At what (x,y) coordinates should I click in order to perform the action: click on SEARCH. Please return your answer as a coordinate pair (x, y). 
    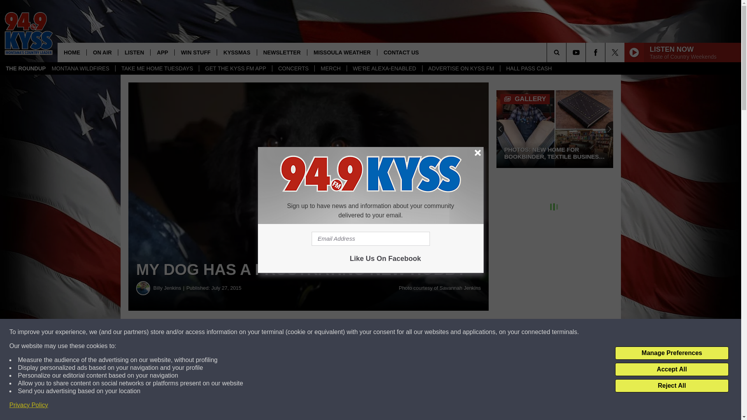
    Looking at the image, I should click on (567, 52).